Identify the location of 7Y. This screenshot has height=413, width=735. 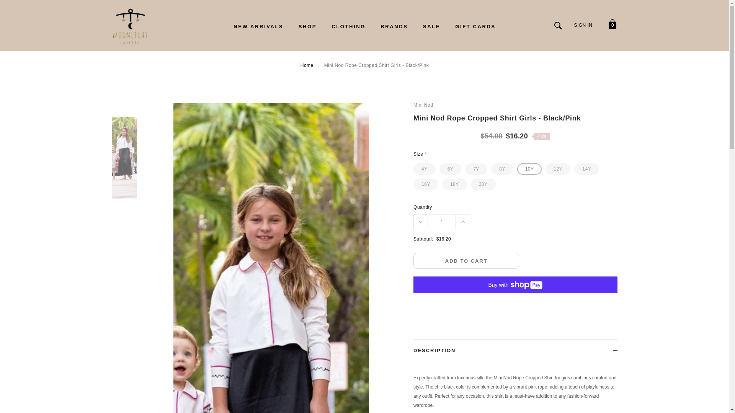
(476, 169).